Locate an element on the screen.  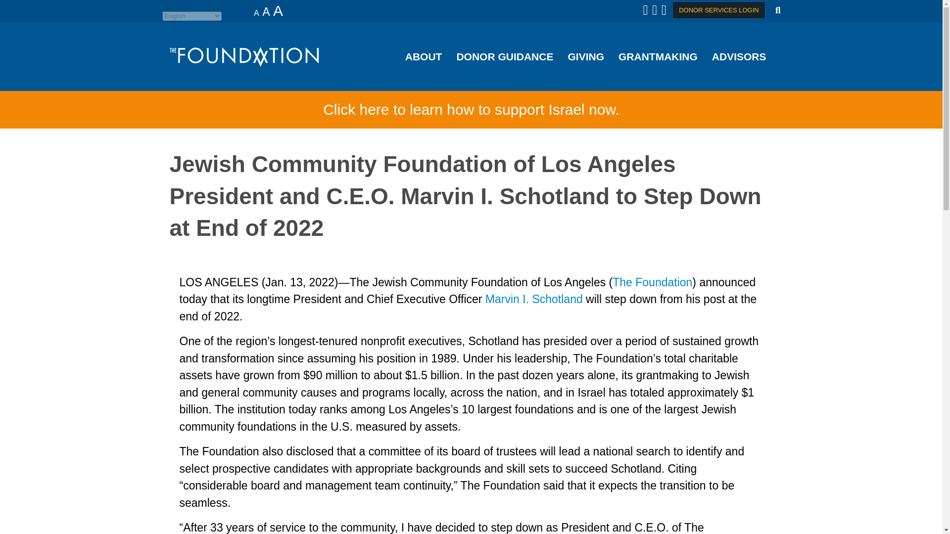
GIVING is located at coordinates (585, 56).